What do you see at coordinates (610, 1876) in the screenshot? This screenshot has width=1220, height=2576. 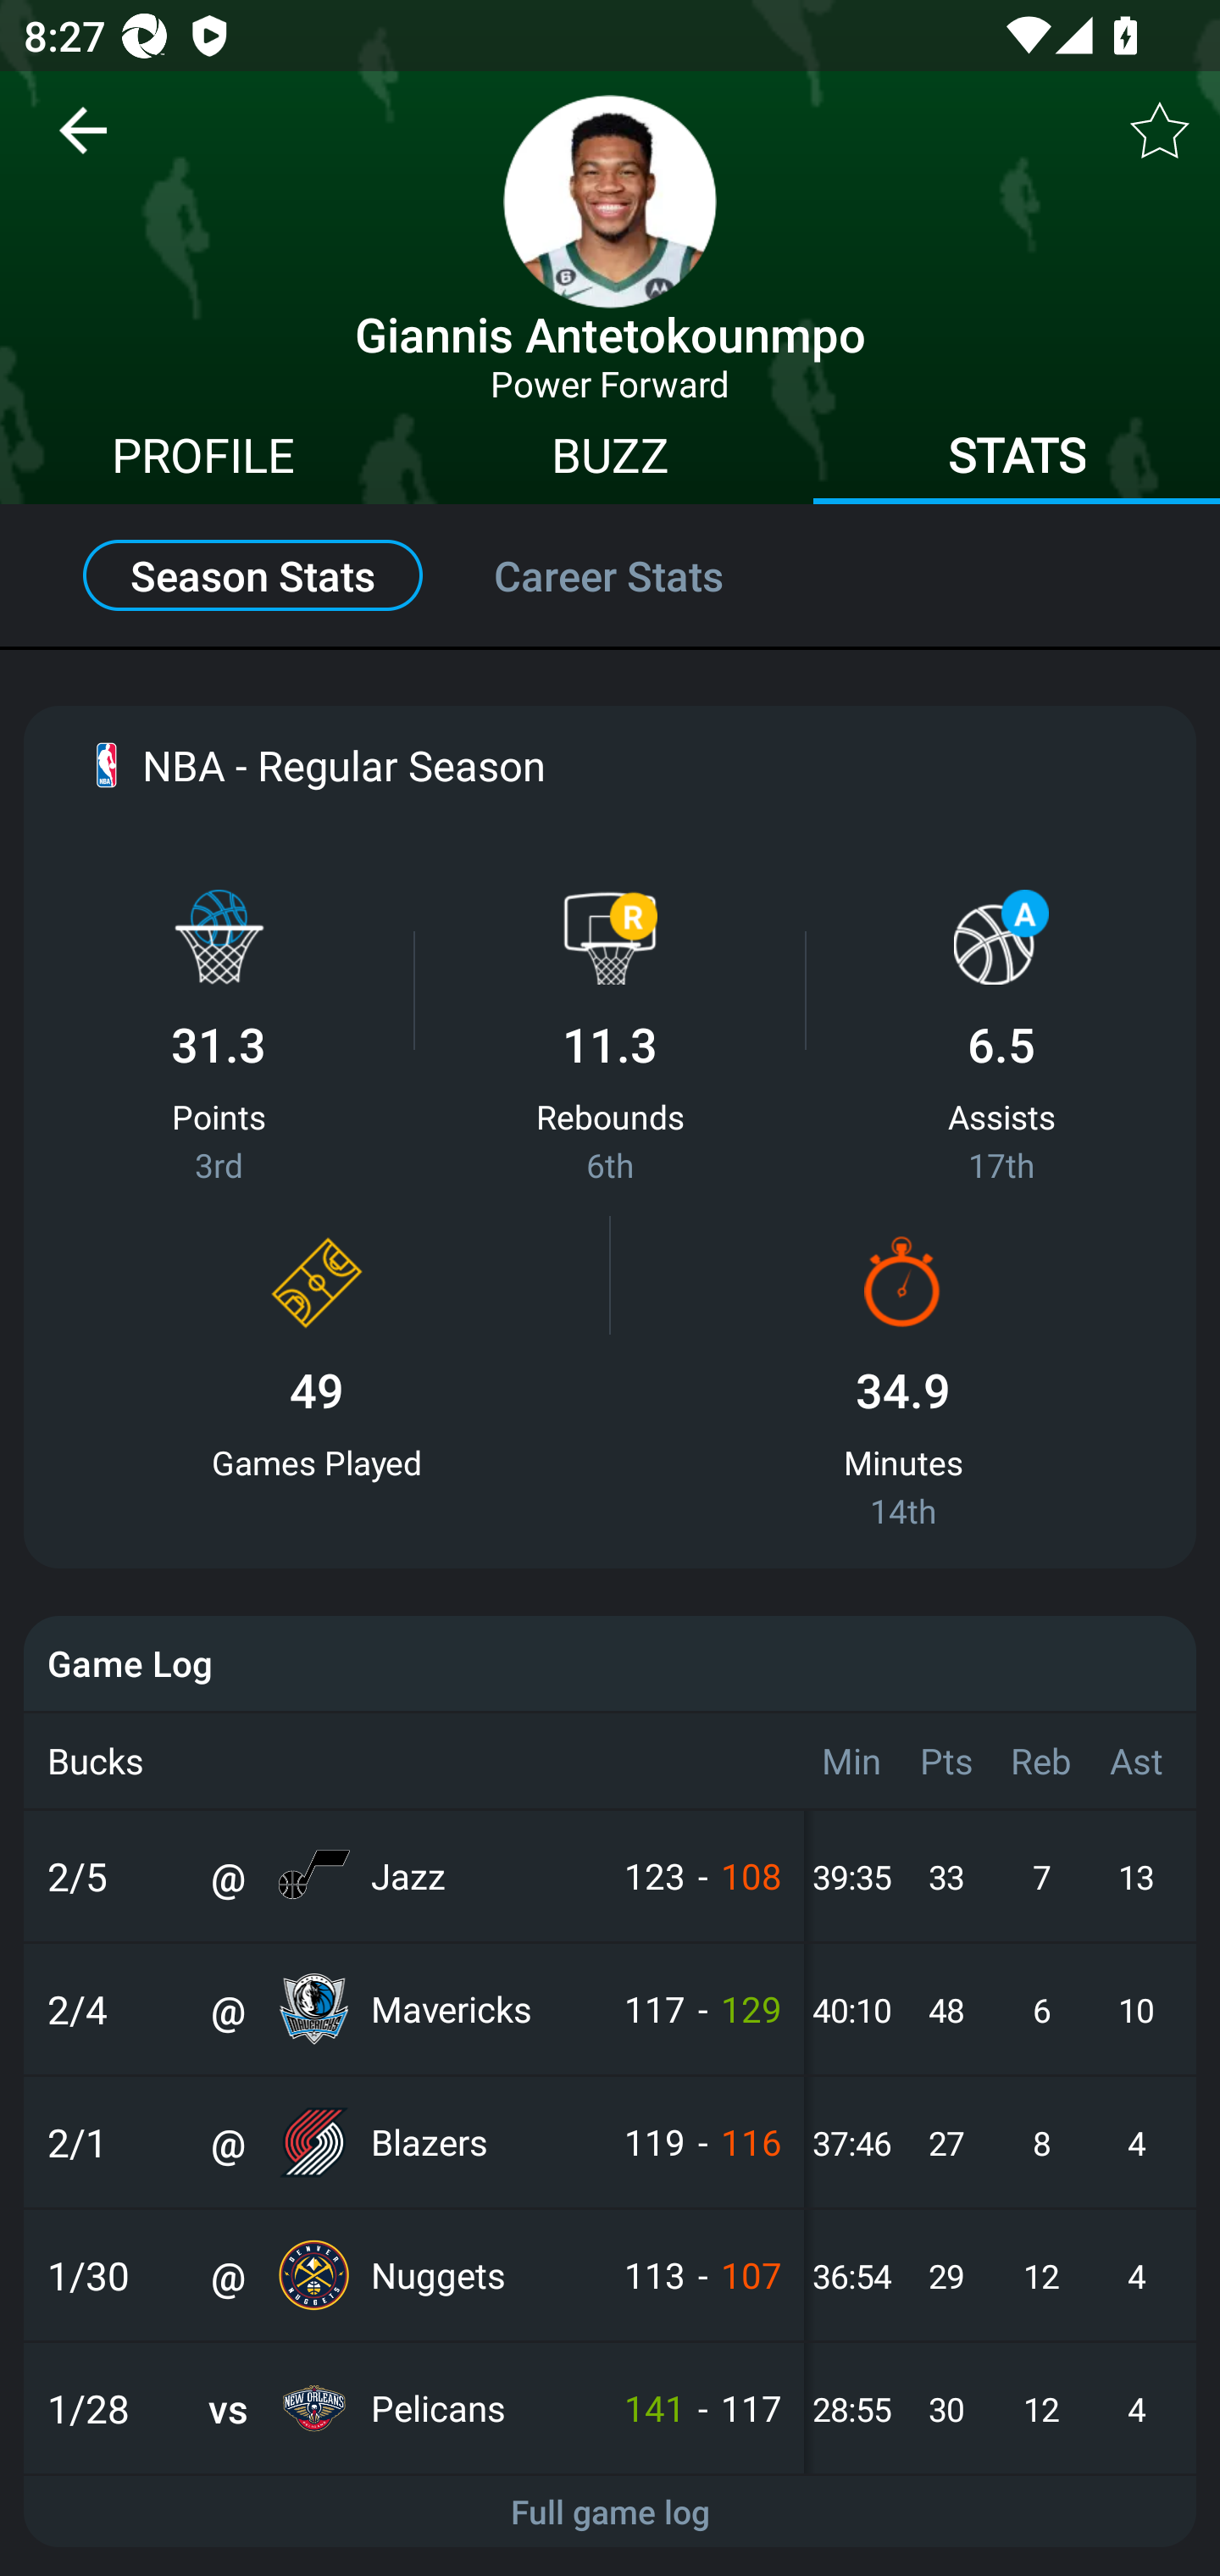 I see `2/5 @ Jazz 123 - 108 39:35 33 7 13 0` at bounding box center [610, 1876].